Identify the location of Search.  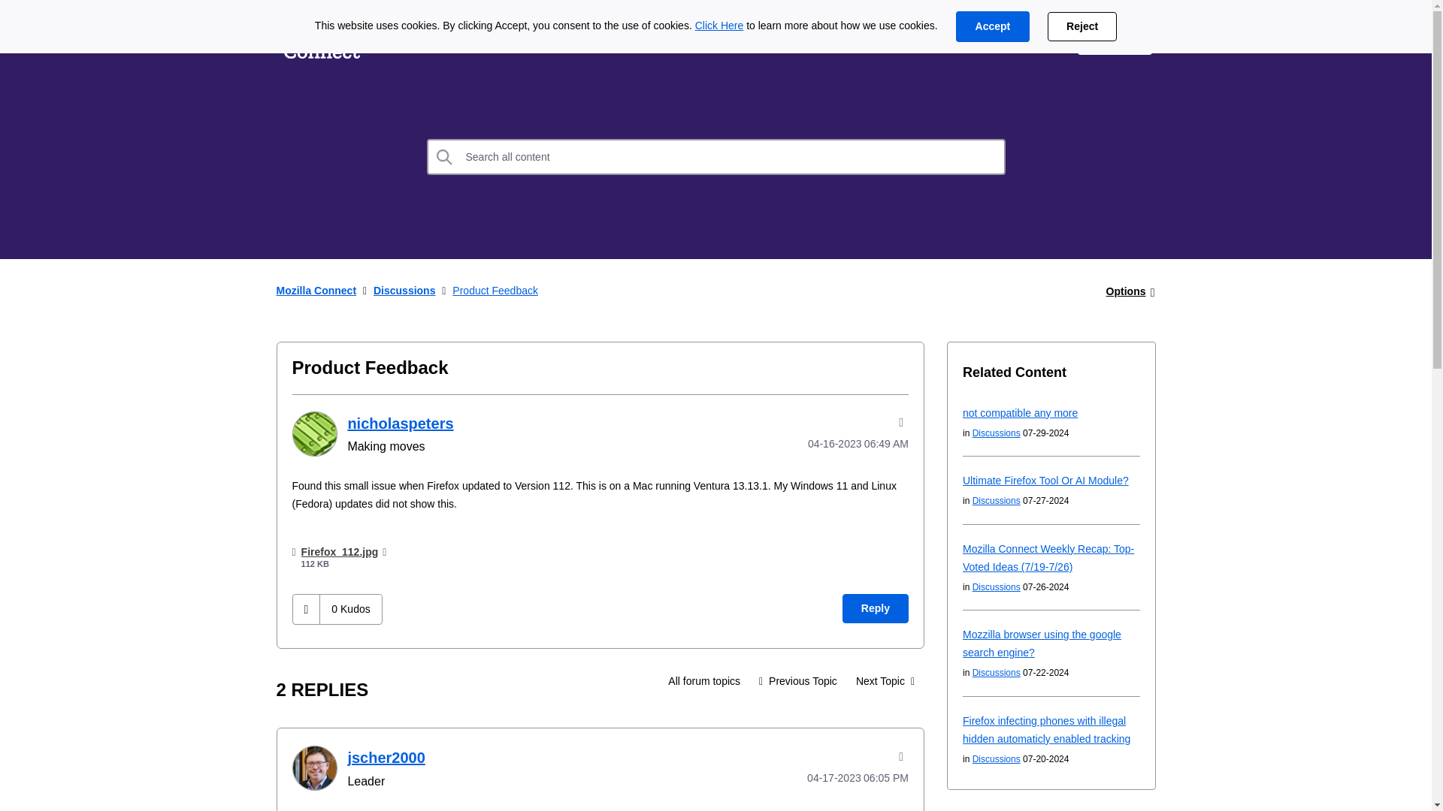
(445, 156).